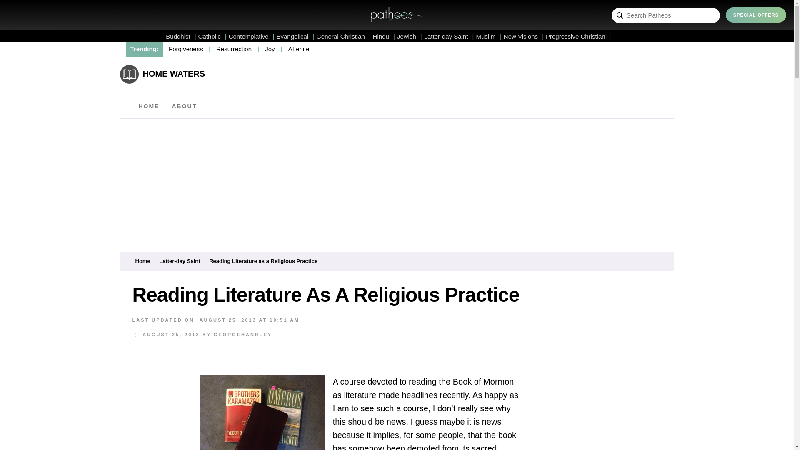 This screenshot has width=800, height=450. I want to click on SPECIAL OFFERS, so click(756, 15).